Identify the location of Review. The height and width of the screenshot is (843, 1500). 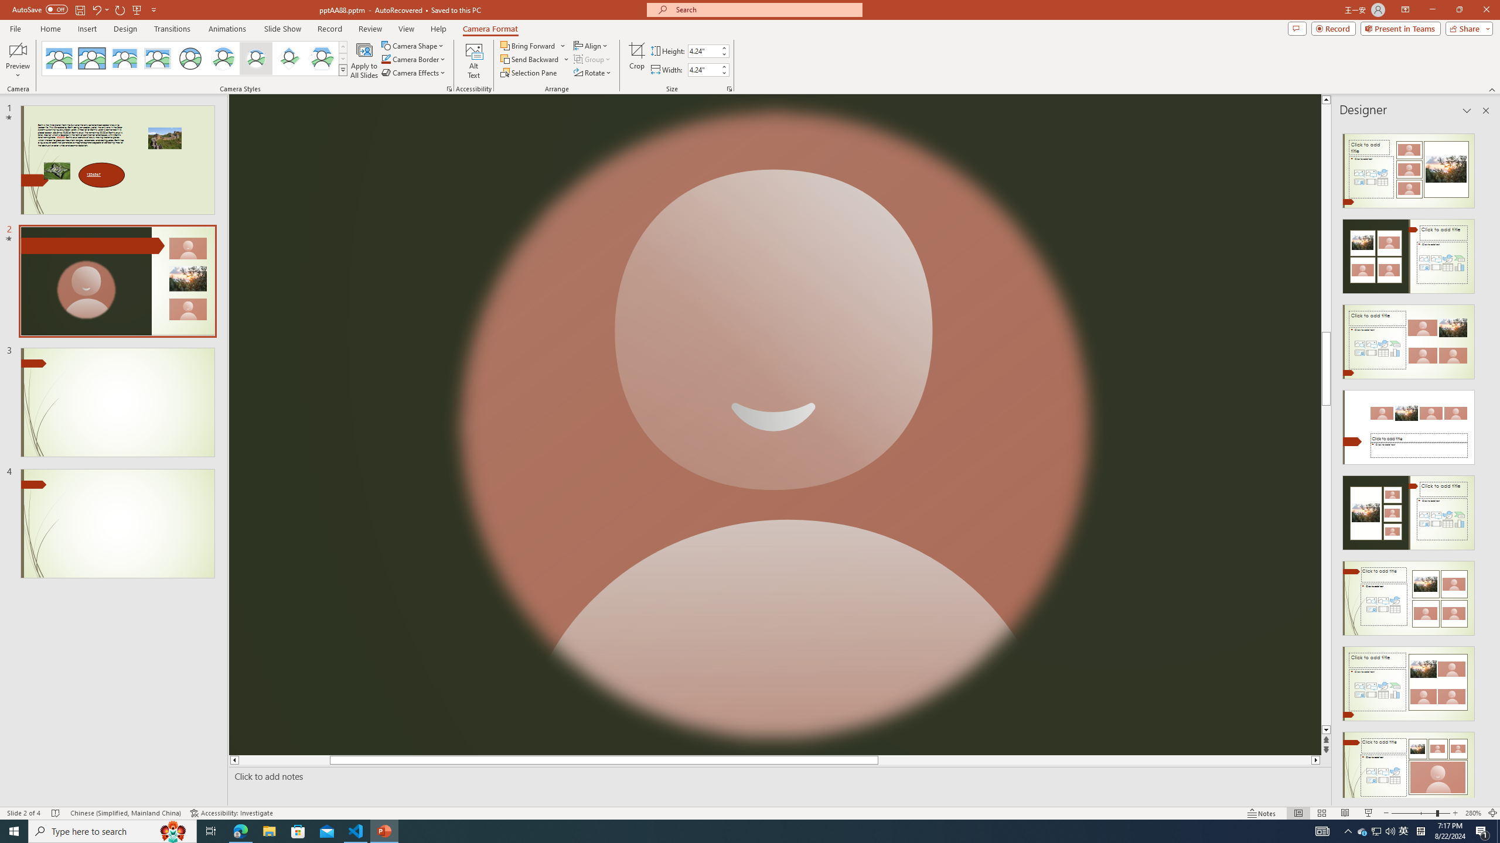
(370, 29).